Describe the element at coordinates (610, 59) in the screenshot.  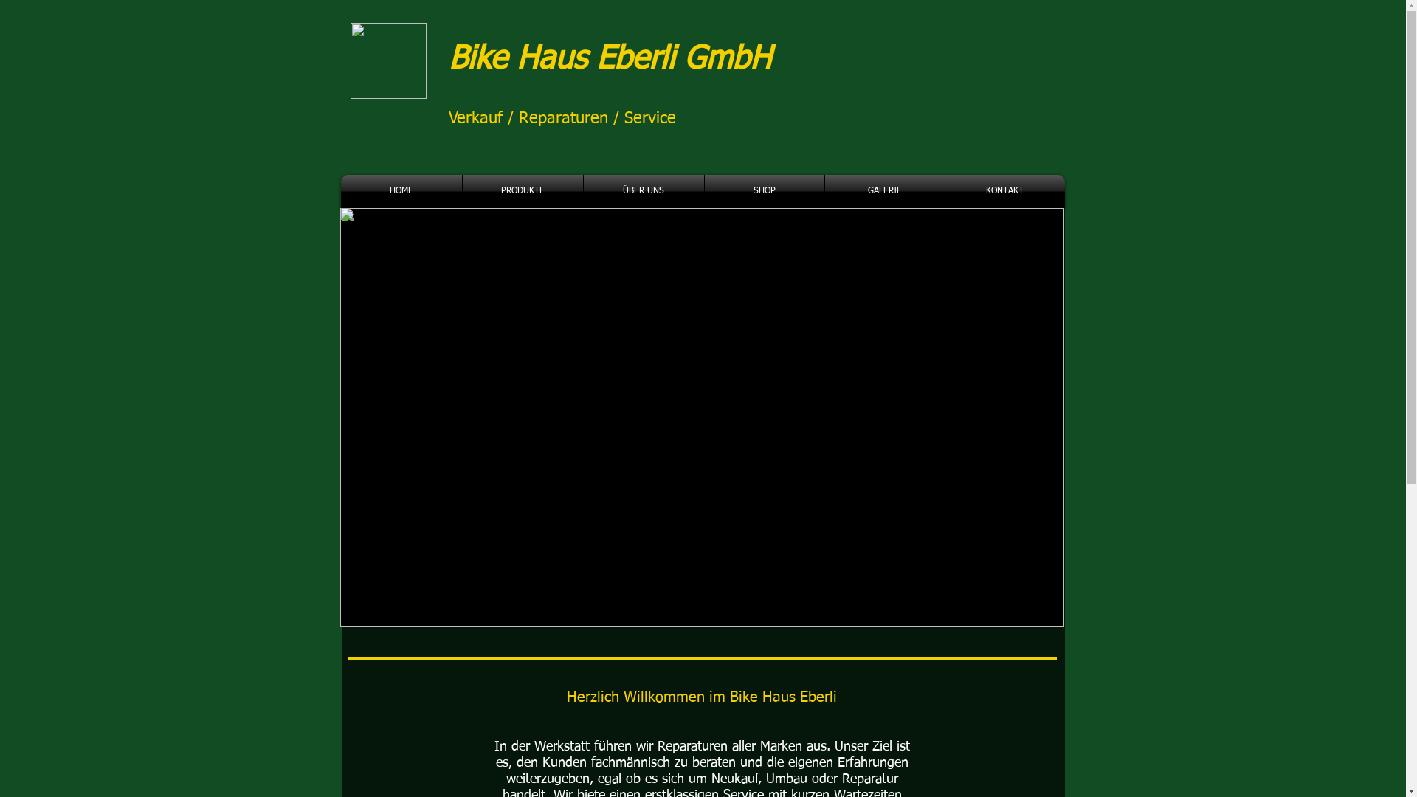
I see `Bike Haus Eberli GmbH` at that location.